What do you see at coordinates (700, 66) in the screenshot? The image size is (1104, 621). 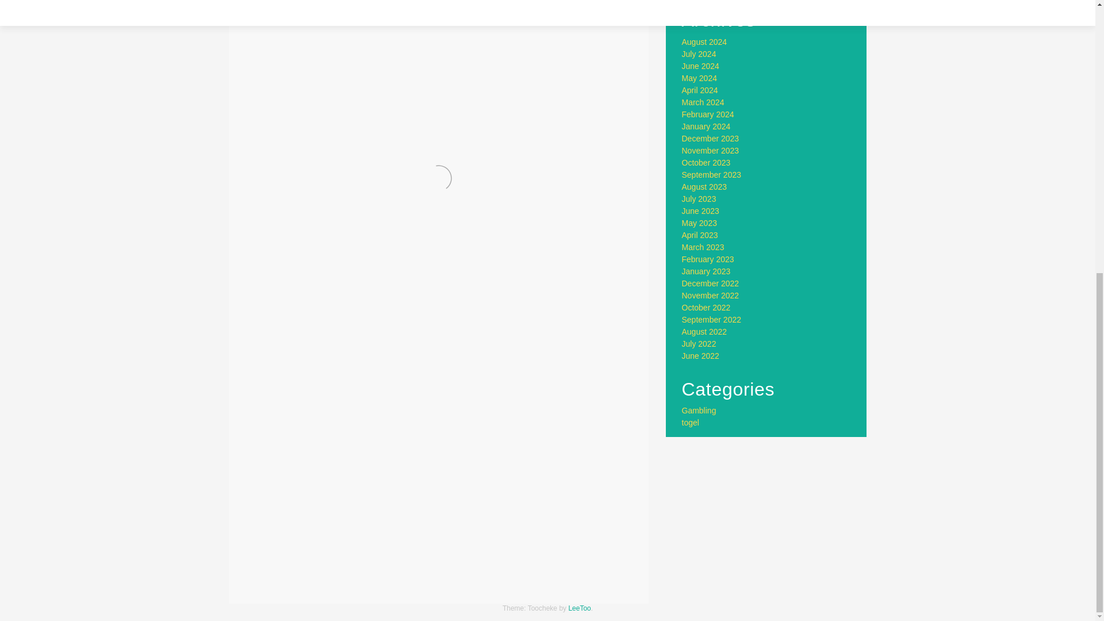 I see `June 2024` at bounding box center [700, 66].